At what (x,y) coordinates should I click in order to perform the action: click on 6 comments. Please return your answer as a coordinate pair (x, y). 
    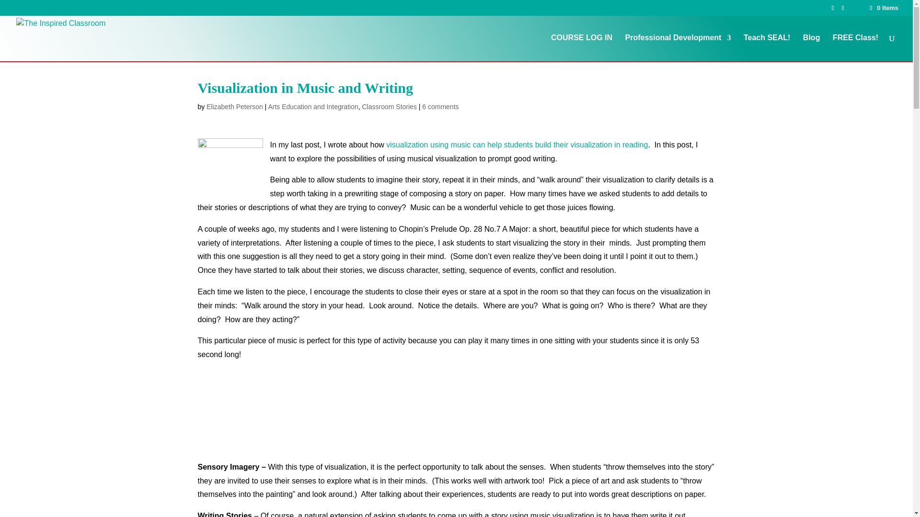
    Looking at the image, I should click on (440, 106).